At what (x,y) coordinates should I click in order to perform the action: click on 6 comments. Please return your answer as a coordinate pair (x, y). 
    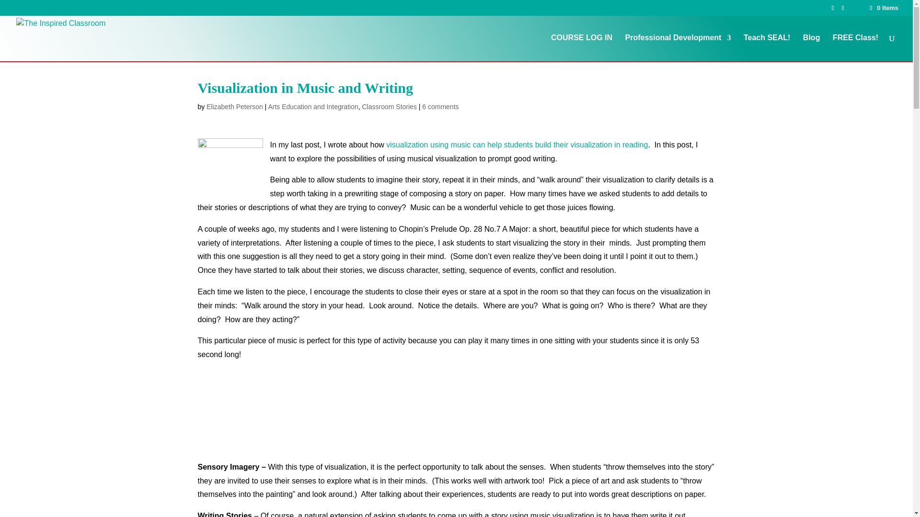
    Looking at the image, I should click on (440, 106).